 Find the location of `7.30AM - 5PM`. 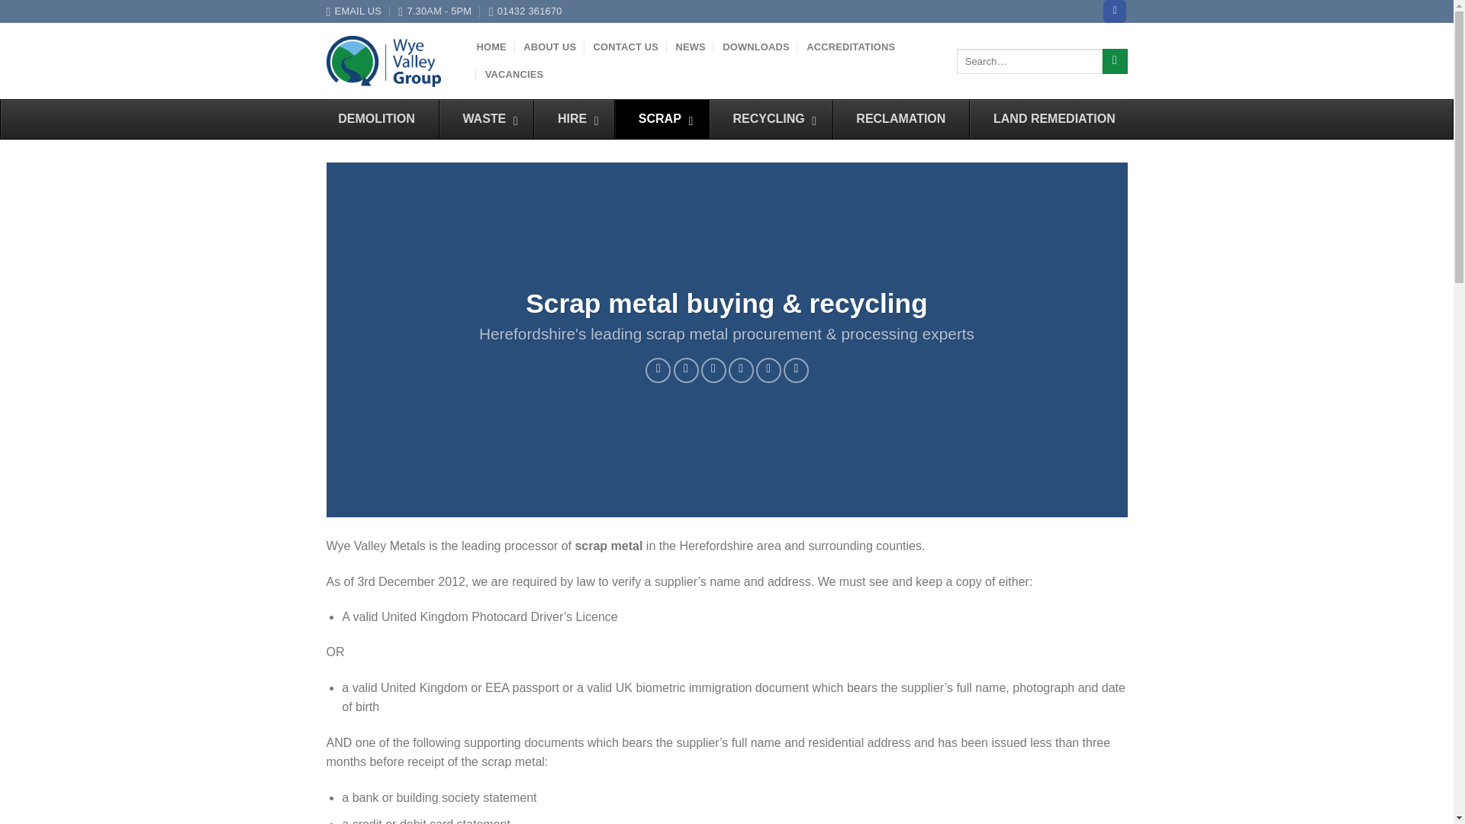

7.30AM - 5PM is located at coordinates (435, 11).